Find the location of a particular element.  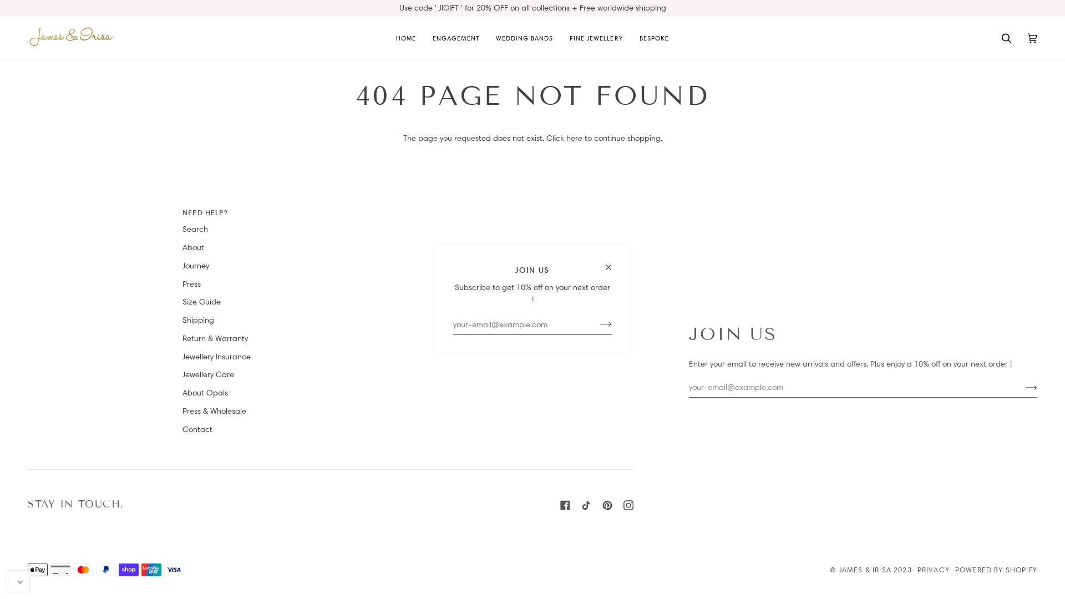

Press is located at coordinates (192, 284).